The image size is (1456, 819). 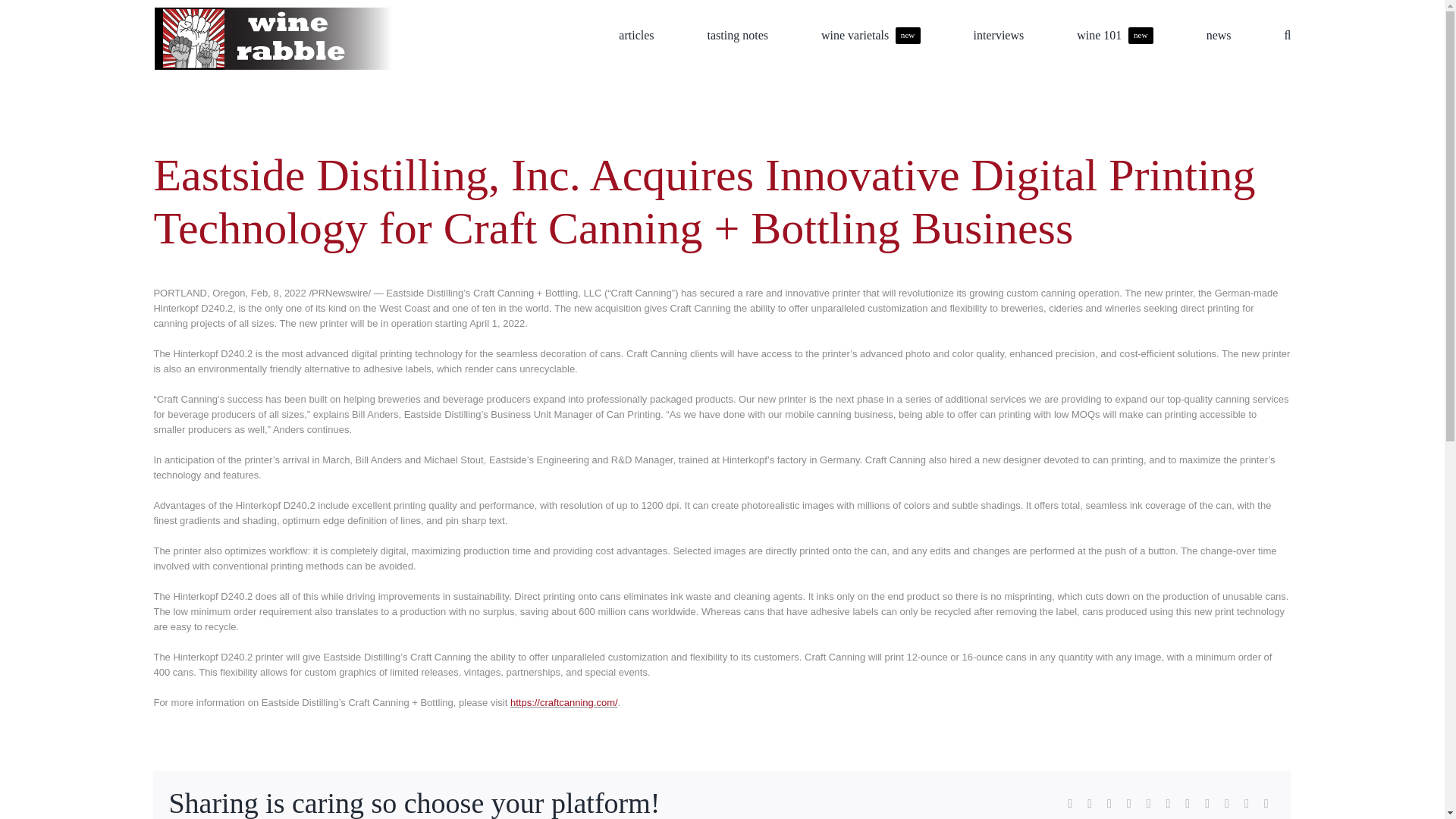 What do you see at coordinates (1148, 804) in the screenshot?
I see `Pinterest` at bounding box center [1148, 804].